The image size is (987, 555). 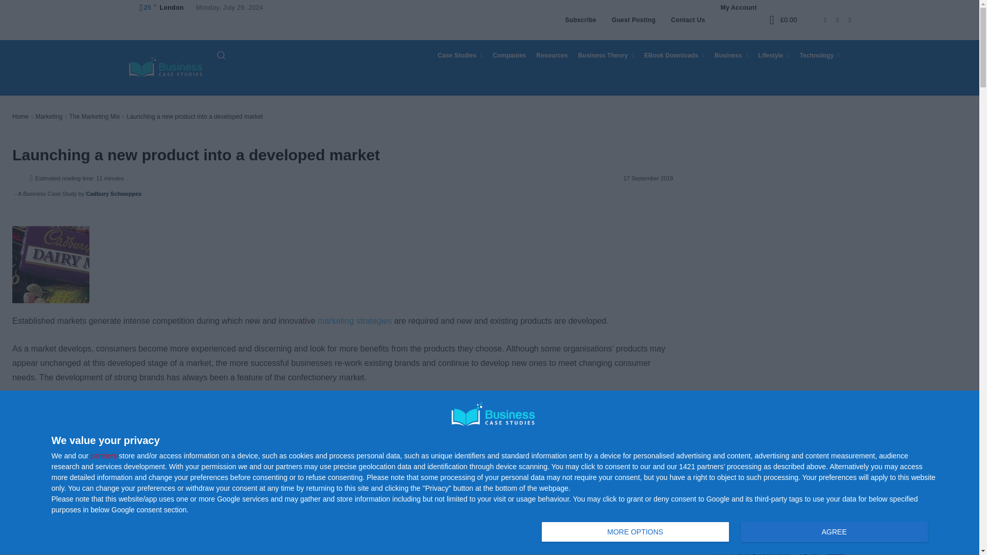 What do you see at coordinates (834, 532) in the screenshot?
I see `AGREE` at bounding box center [834, 532].